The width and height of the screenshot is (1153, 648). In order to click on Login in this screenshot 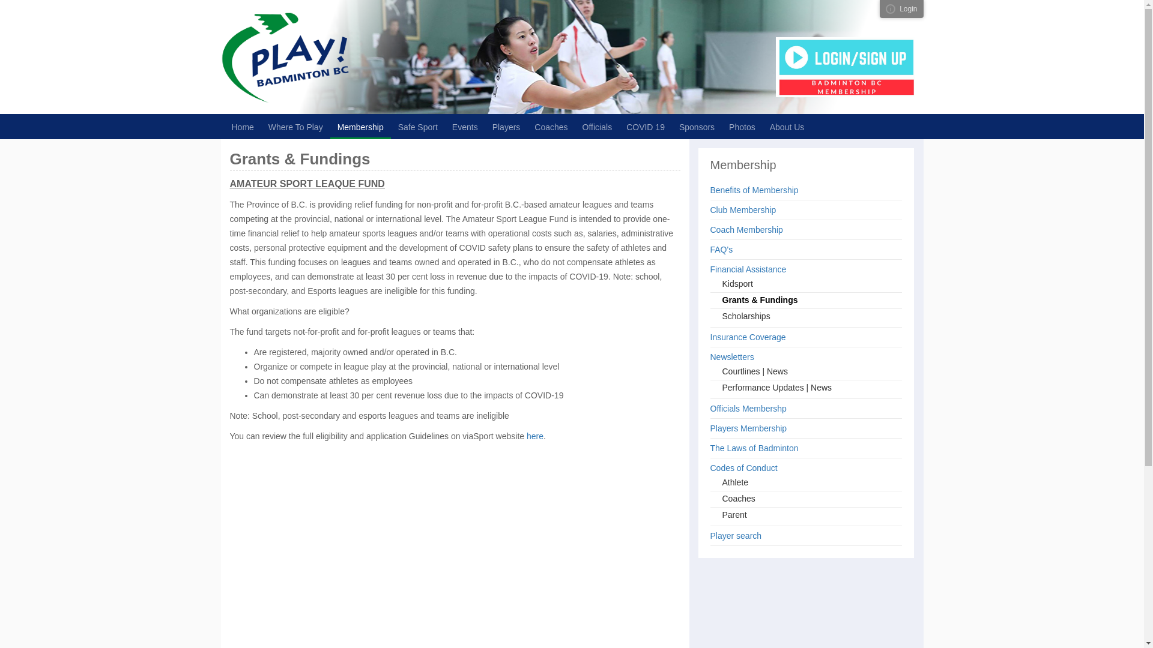, I will do `click(908, 8)`.